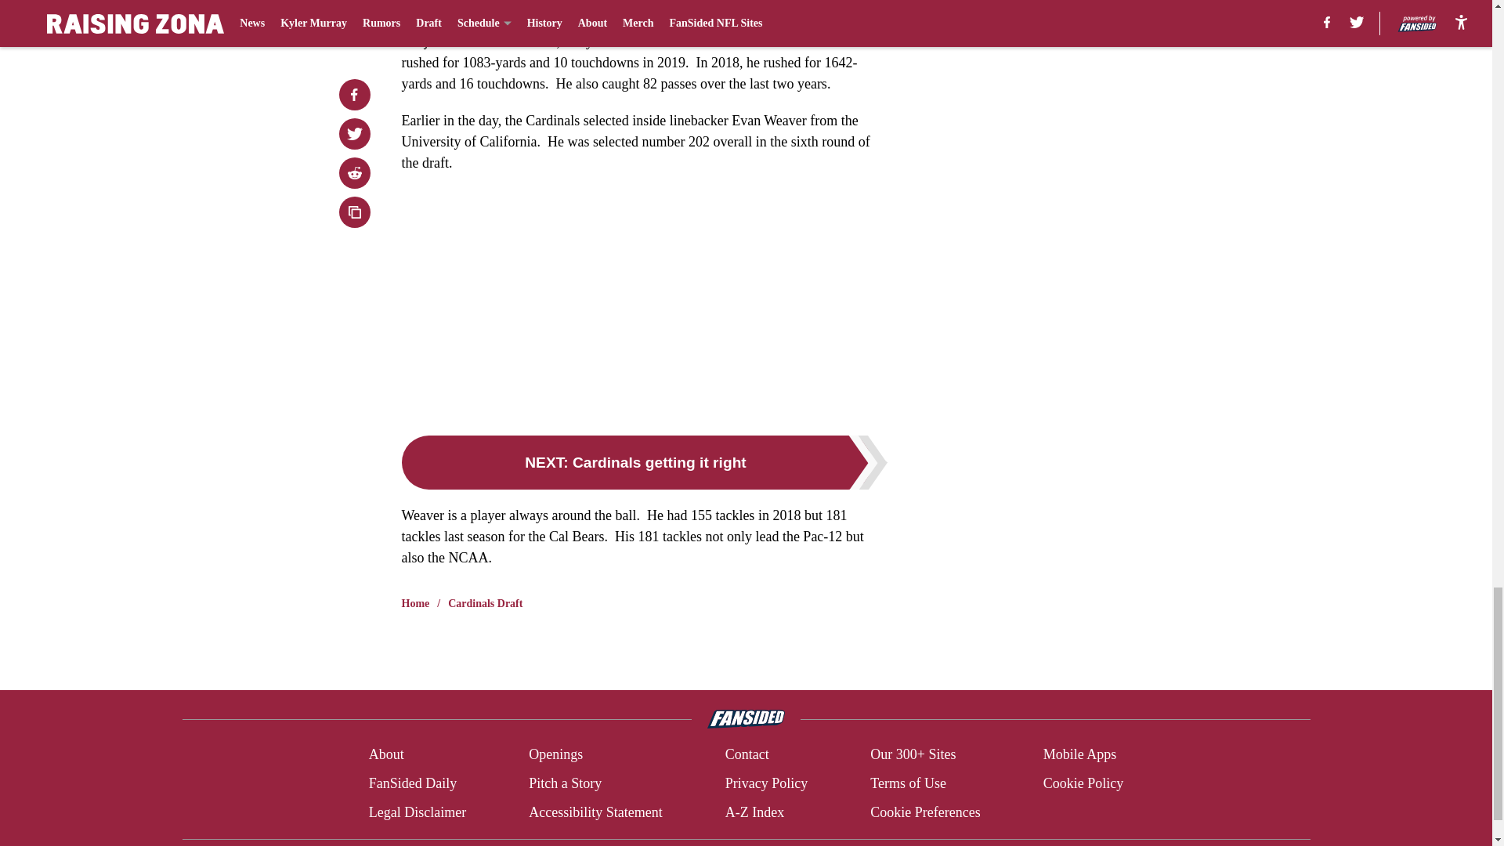 The image size is (1504, 846). What do you see at coordinates (386, 755) in the screenshot?
I see `About` at bounding box center [386, 755].